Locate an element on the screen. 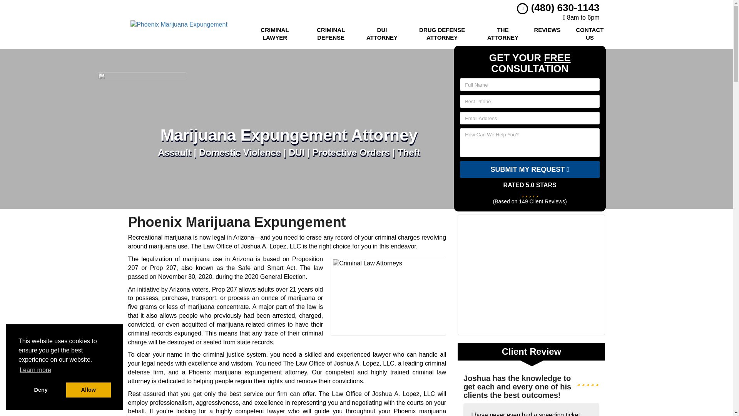  Allow is located at coordinates (89, 390).